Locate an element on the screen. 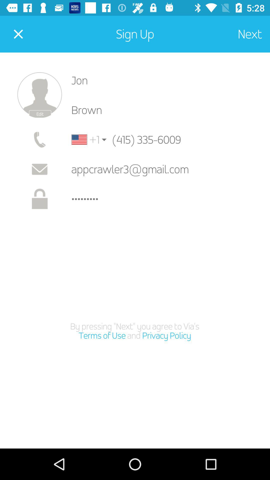 This screenshot has width=270, height=480. open item below crowd3116 is located at coordinates (135, 331).